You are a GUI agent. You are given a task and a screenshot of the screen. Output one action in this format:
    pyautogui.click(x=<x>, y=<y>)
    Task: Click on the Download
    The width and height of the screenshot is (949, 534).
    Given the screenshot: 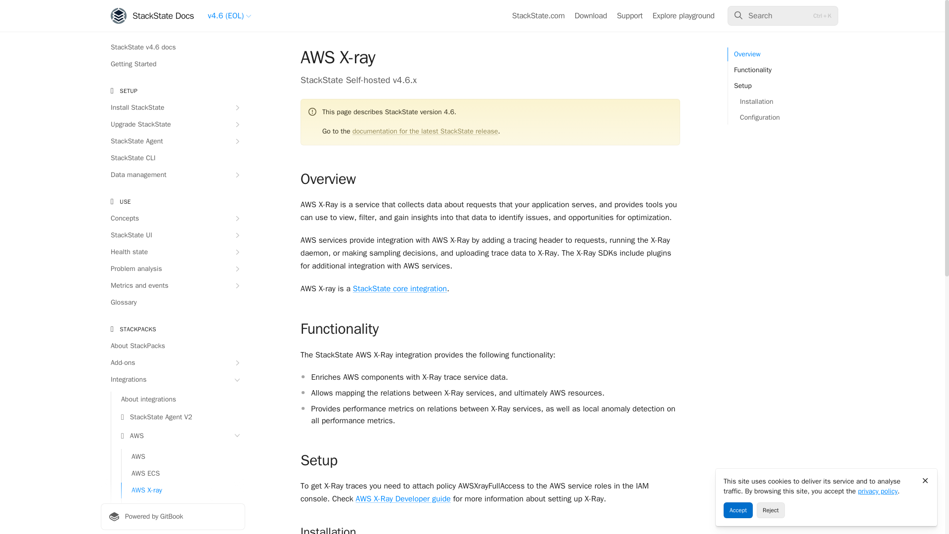 What is the action you would take?
    pyautogui.click(x=591, y=16)
    